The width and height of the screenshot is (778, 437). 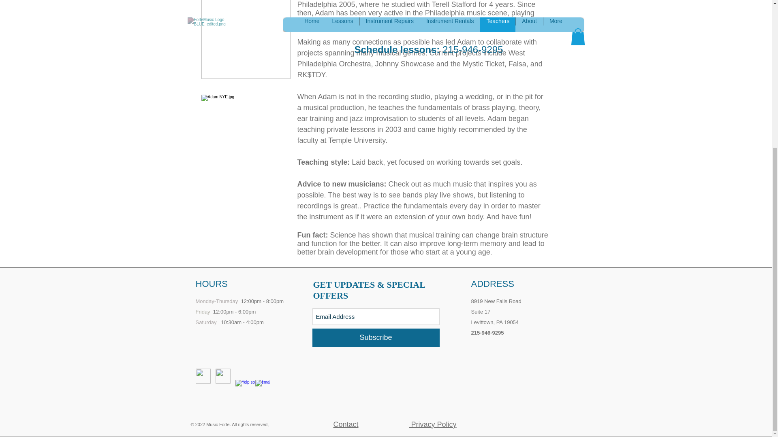 I want to click on Privacy Policy, so click(x=433, y=424).